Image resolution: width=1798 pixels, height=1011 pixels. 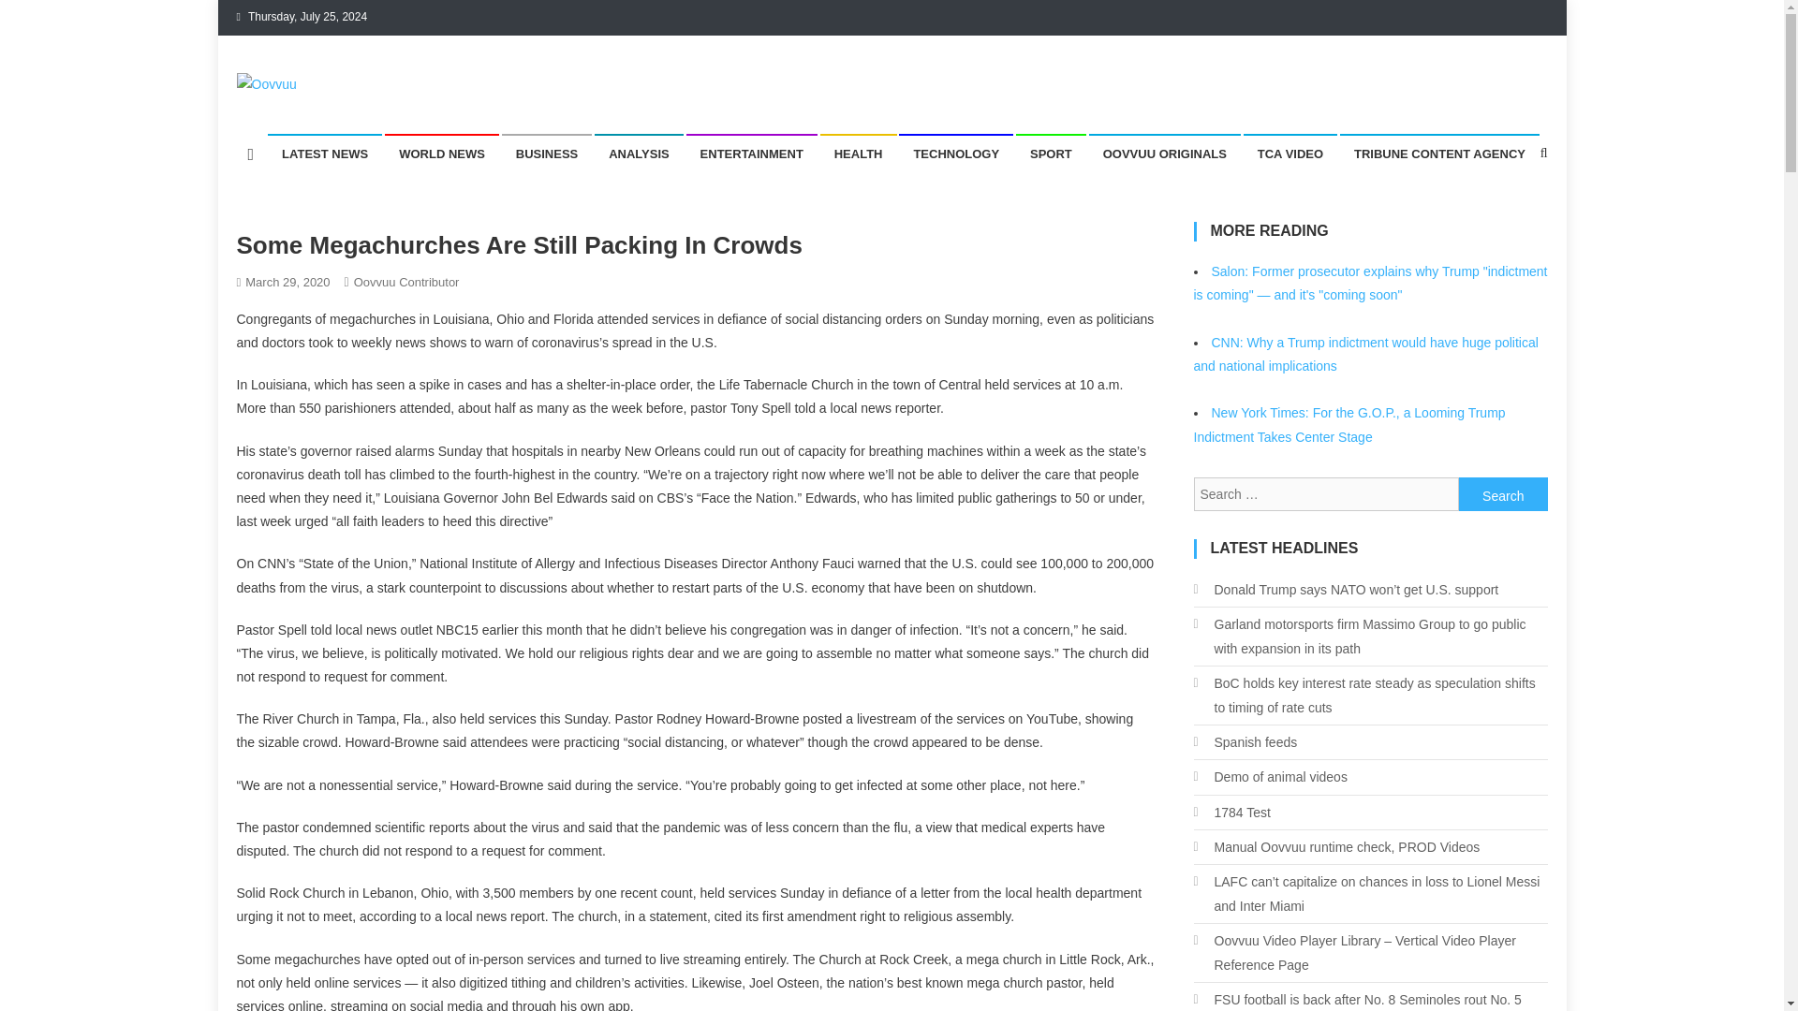 I want to click on TECHNOLOGY, so click(x=956, y=154).